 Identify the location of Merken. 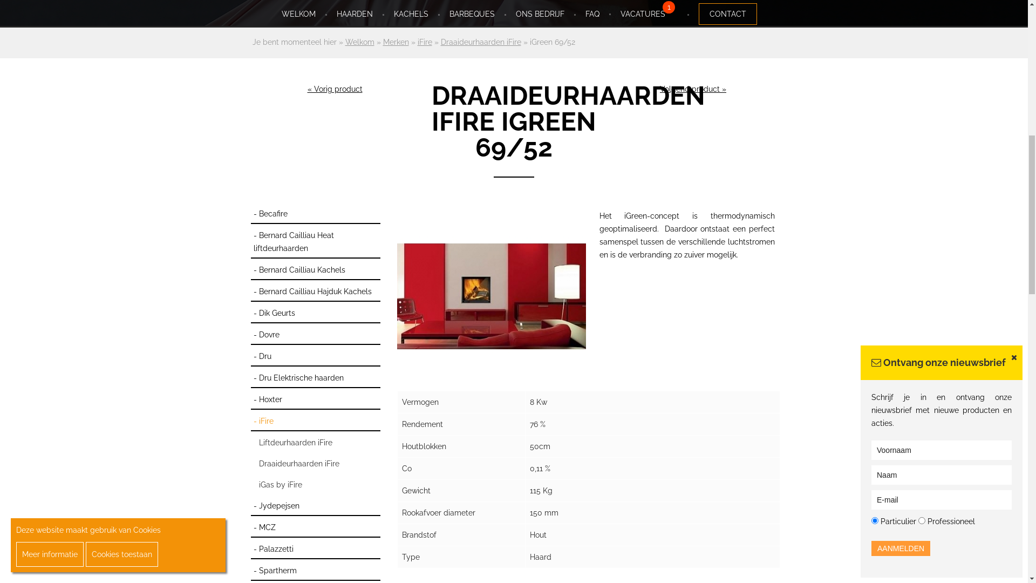
(396, 512).